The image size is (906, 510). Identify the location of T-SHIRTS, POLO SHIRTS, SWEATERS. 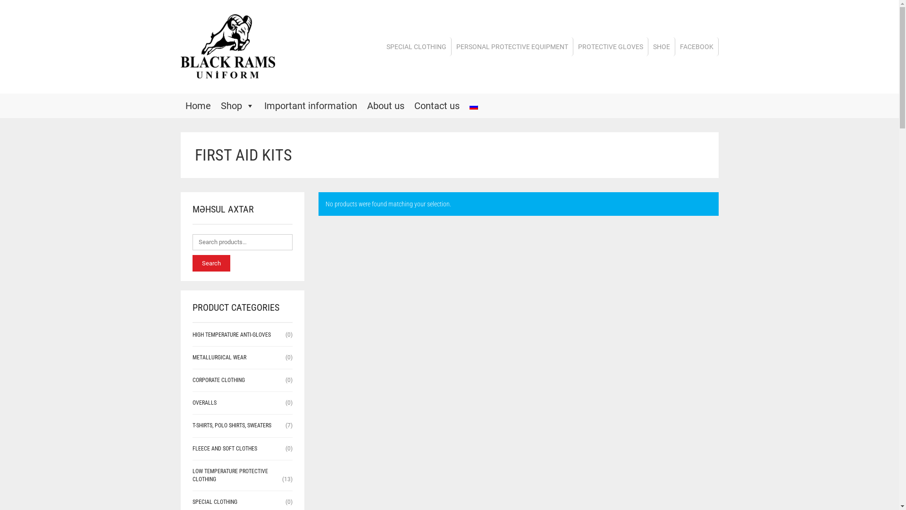
(232, 425).